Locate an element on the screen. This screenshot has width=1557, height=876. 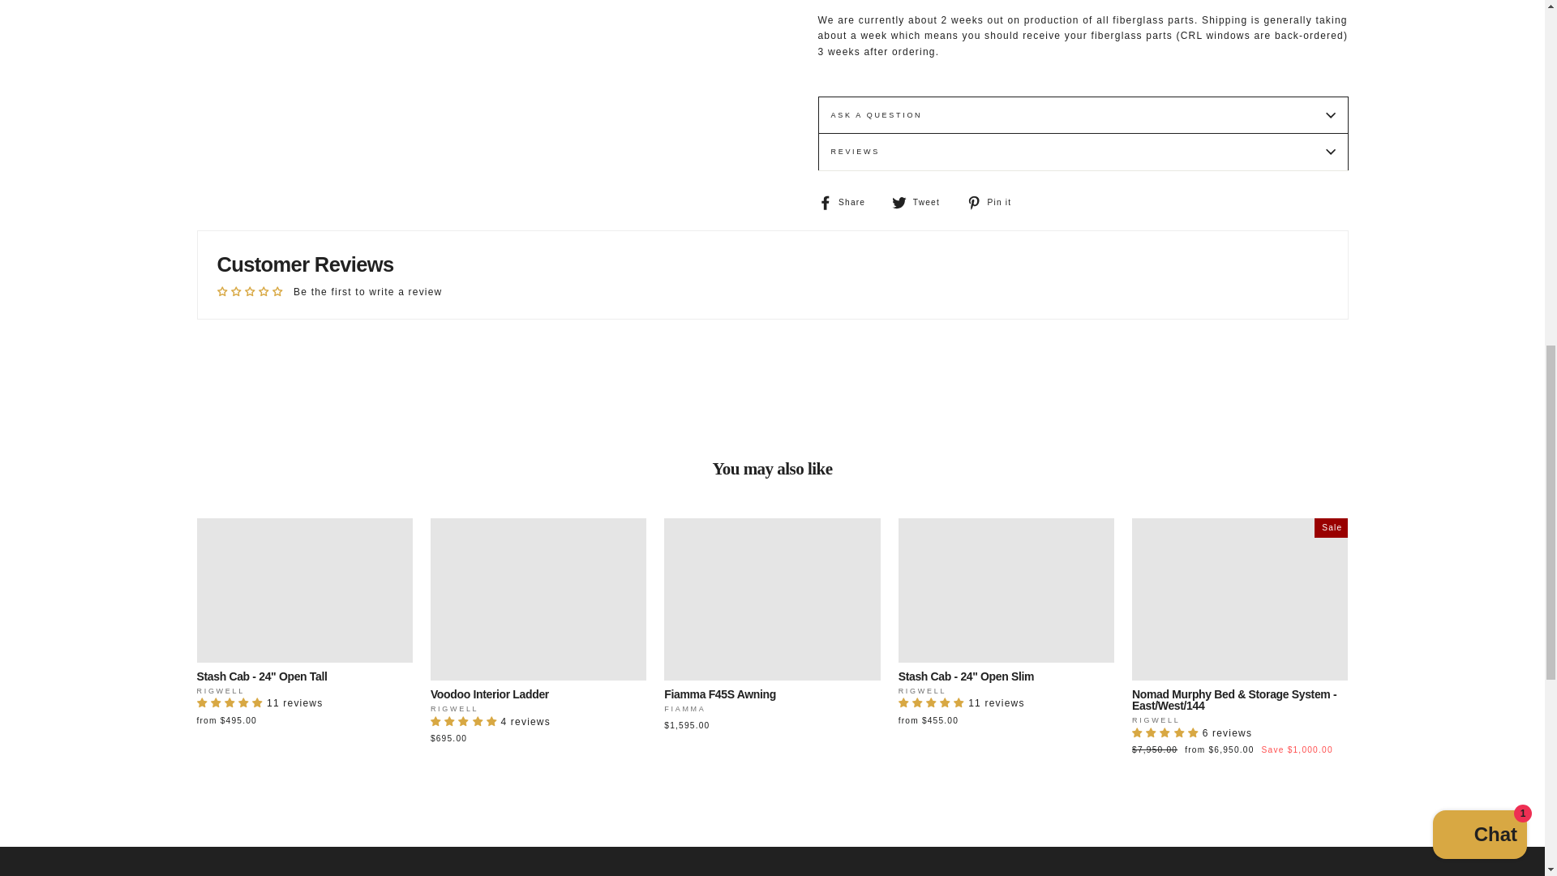
Tweet on Twitter is located at coordinates (921, 203).